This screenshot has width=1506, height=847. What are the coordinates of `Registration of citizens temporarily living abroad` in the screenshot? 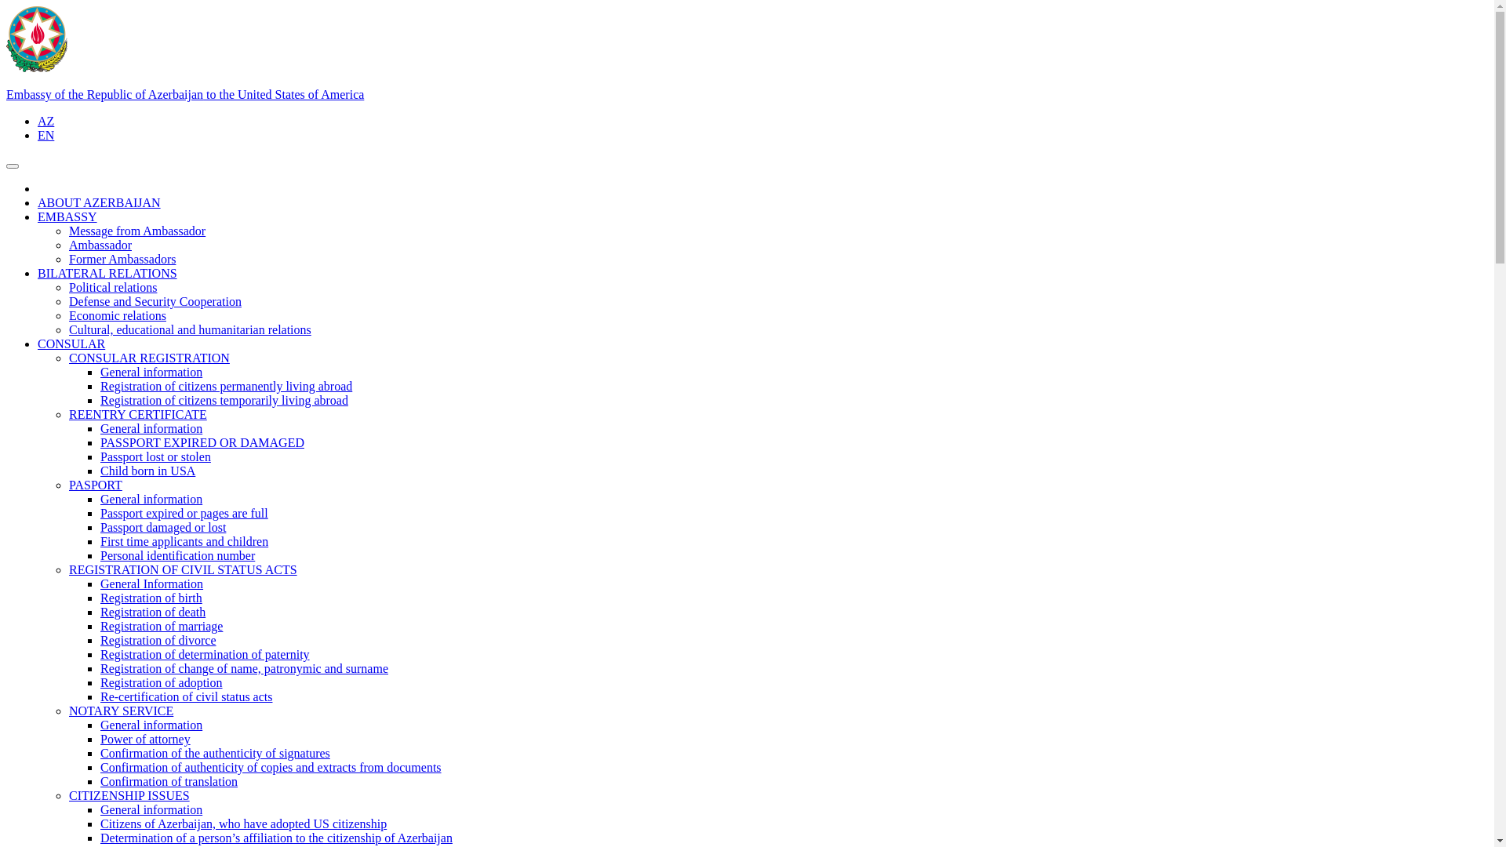 It's located at (224, 400).